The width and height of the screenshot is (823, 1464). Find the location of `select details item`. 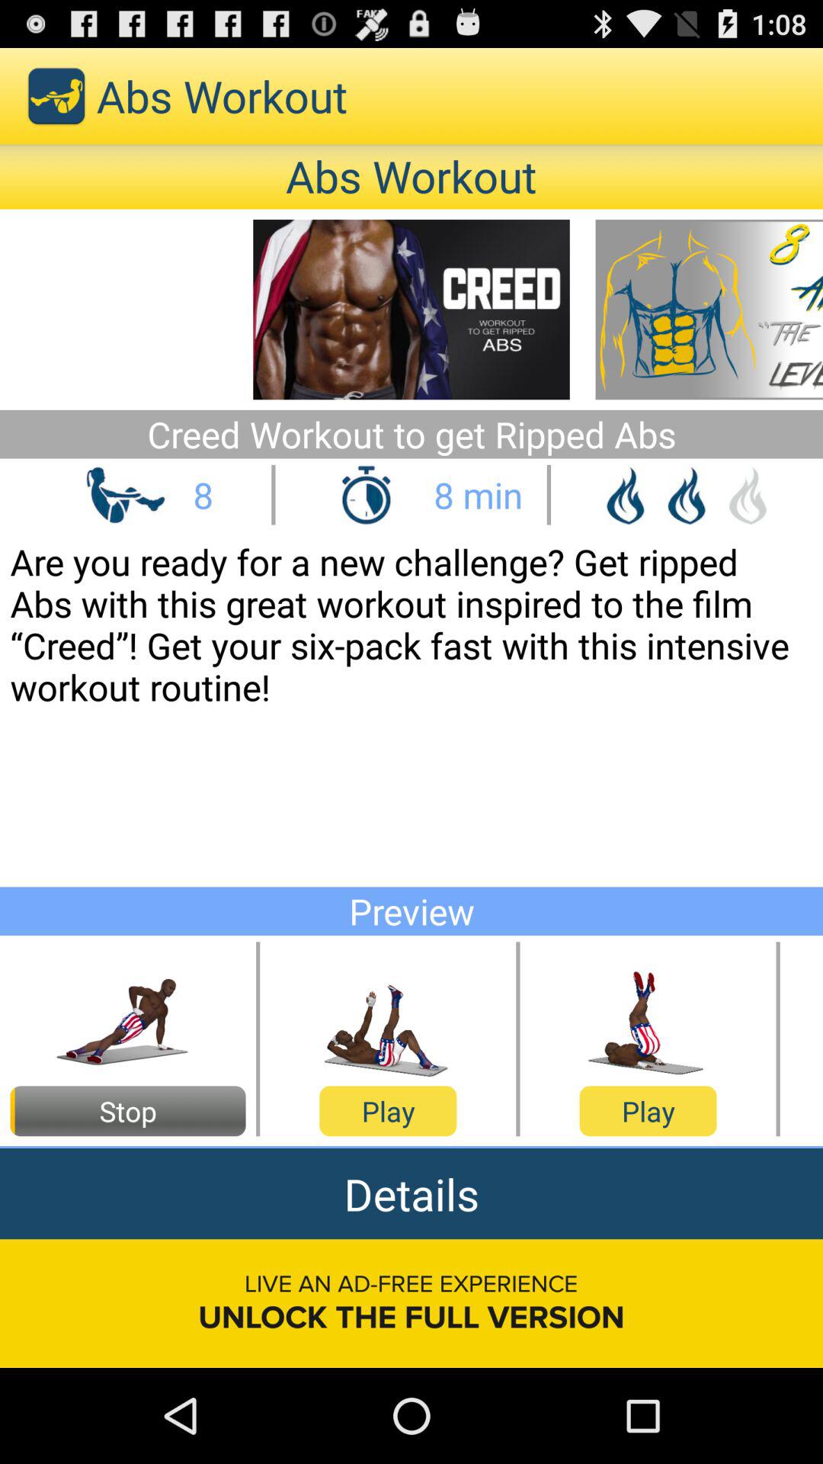

select details item is located at coordinates (411, 1194).